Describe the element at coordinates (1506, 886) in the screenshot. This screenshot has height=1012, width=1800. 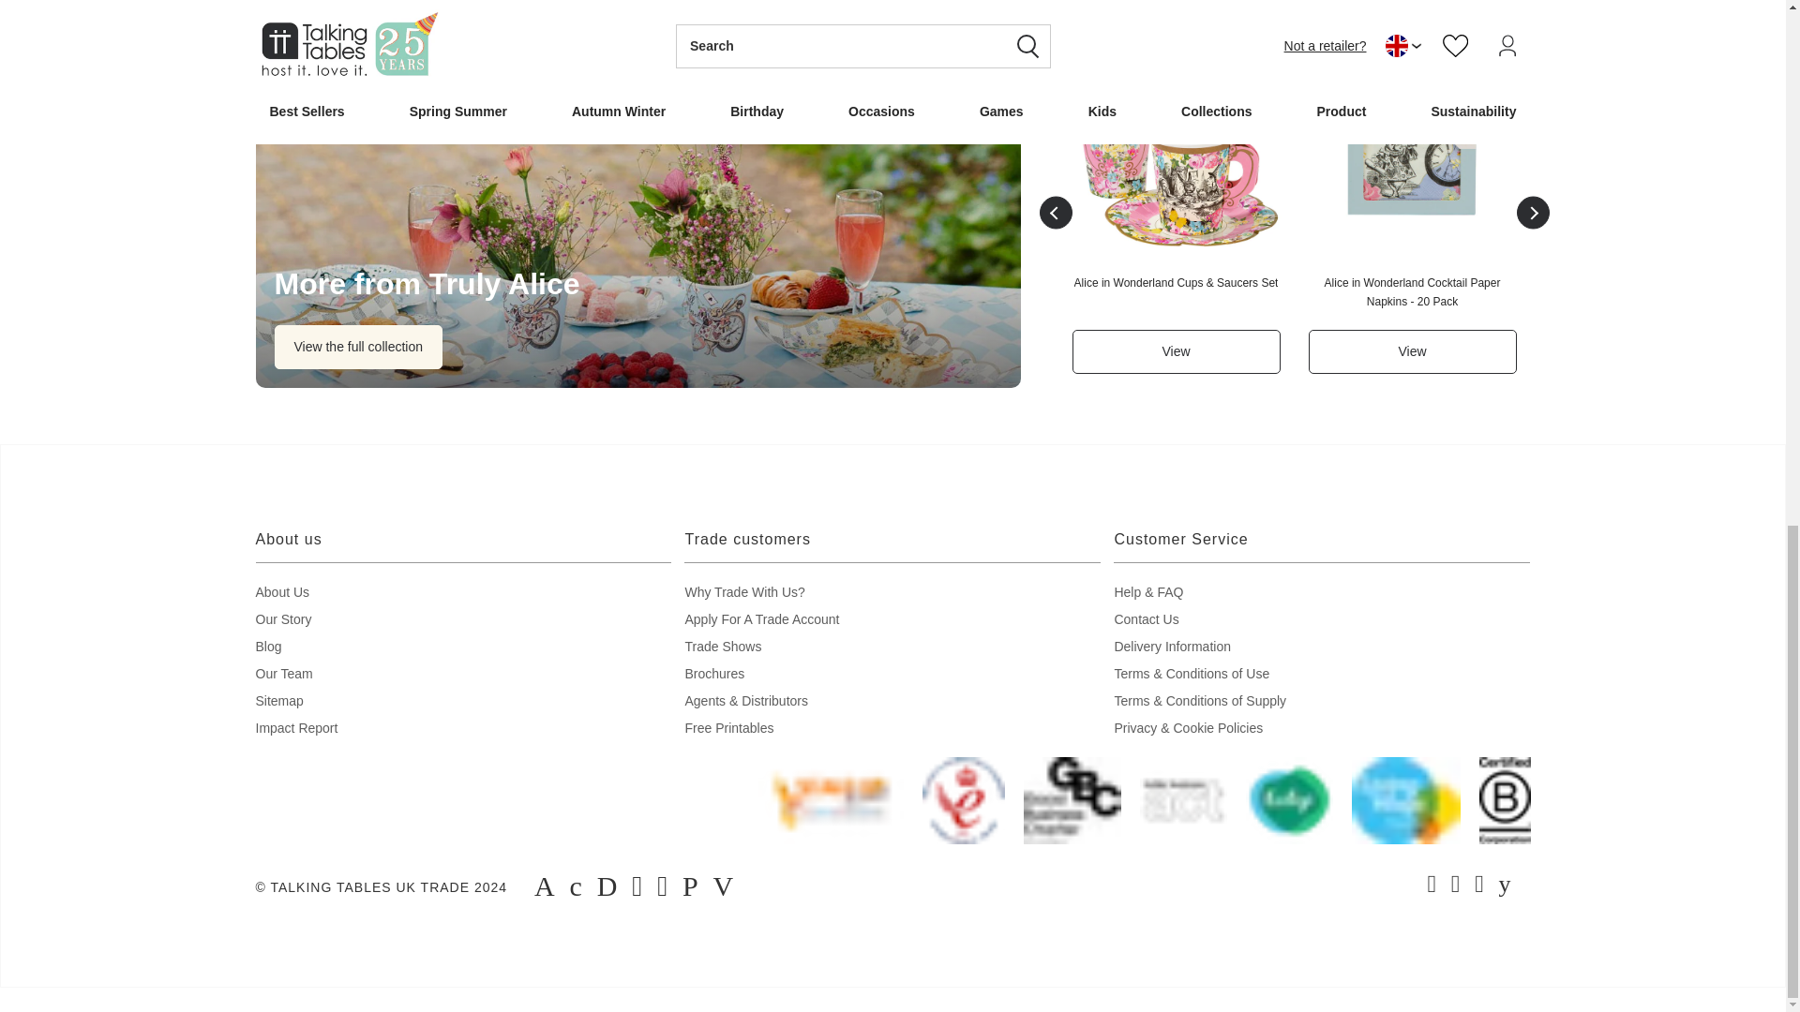
I see `Talking Tables UK Trade on Youtube` at that location.